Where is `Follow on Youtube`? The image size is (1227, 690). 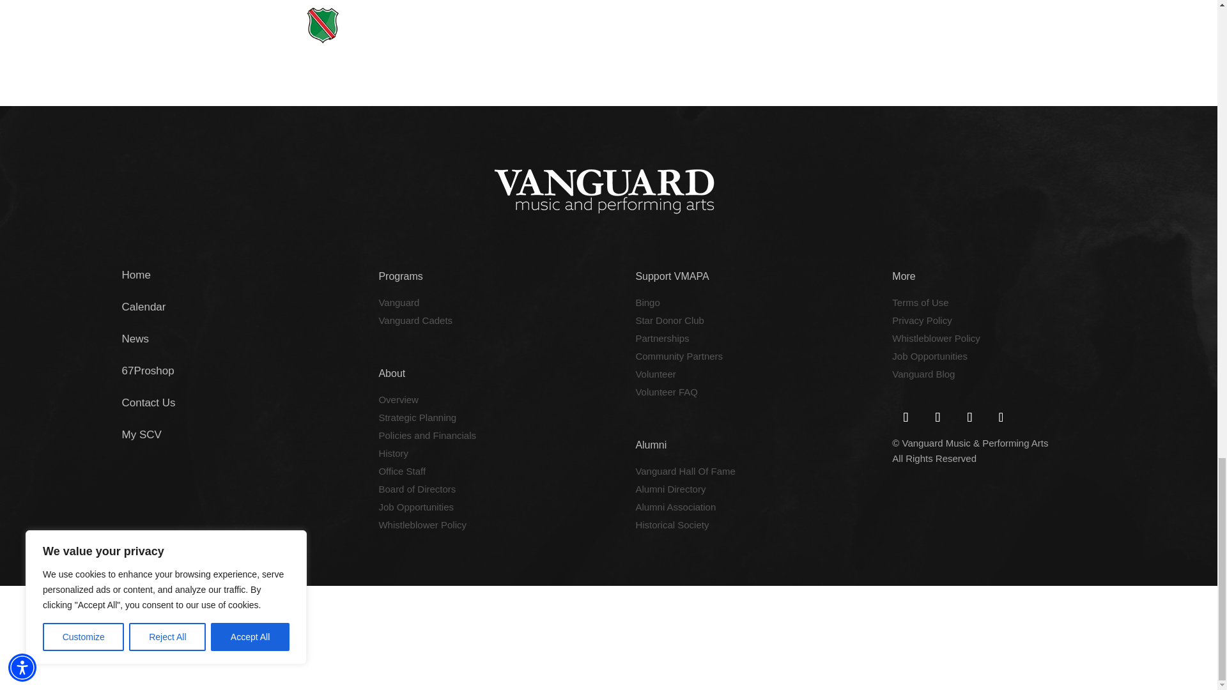 Follow on Youtube is located at coordinates (969, 417).